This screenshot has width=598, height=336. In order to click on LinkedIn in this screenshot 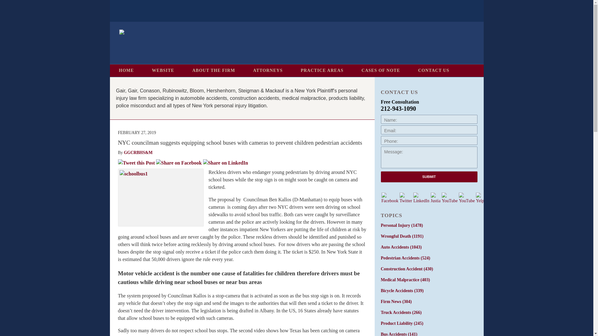, I will do `click(421, 198)`.